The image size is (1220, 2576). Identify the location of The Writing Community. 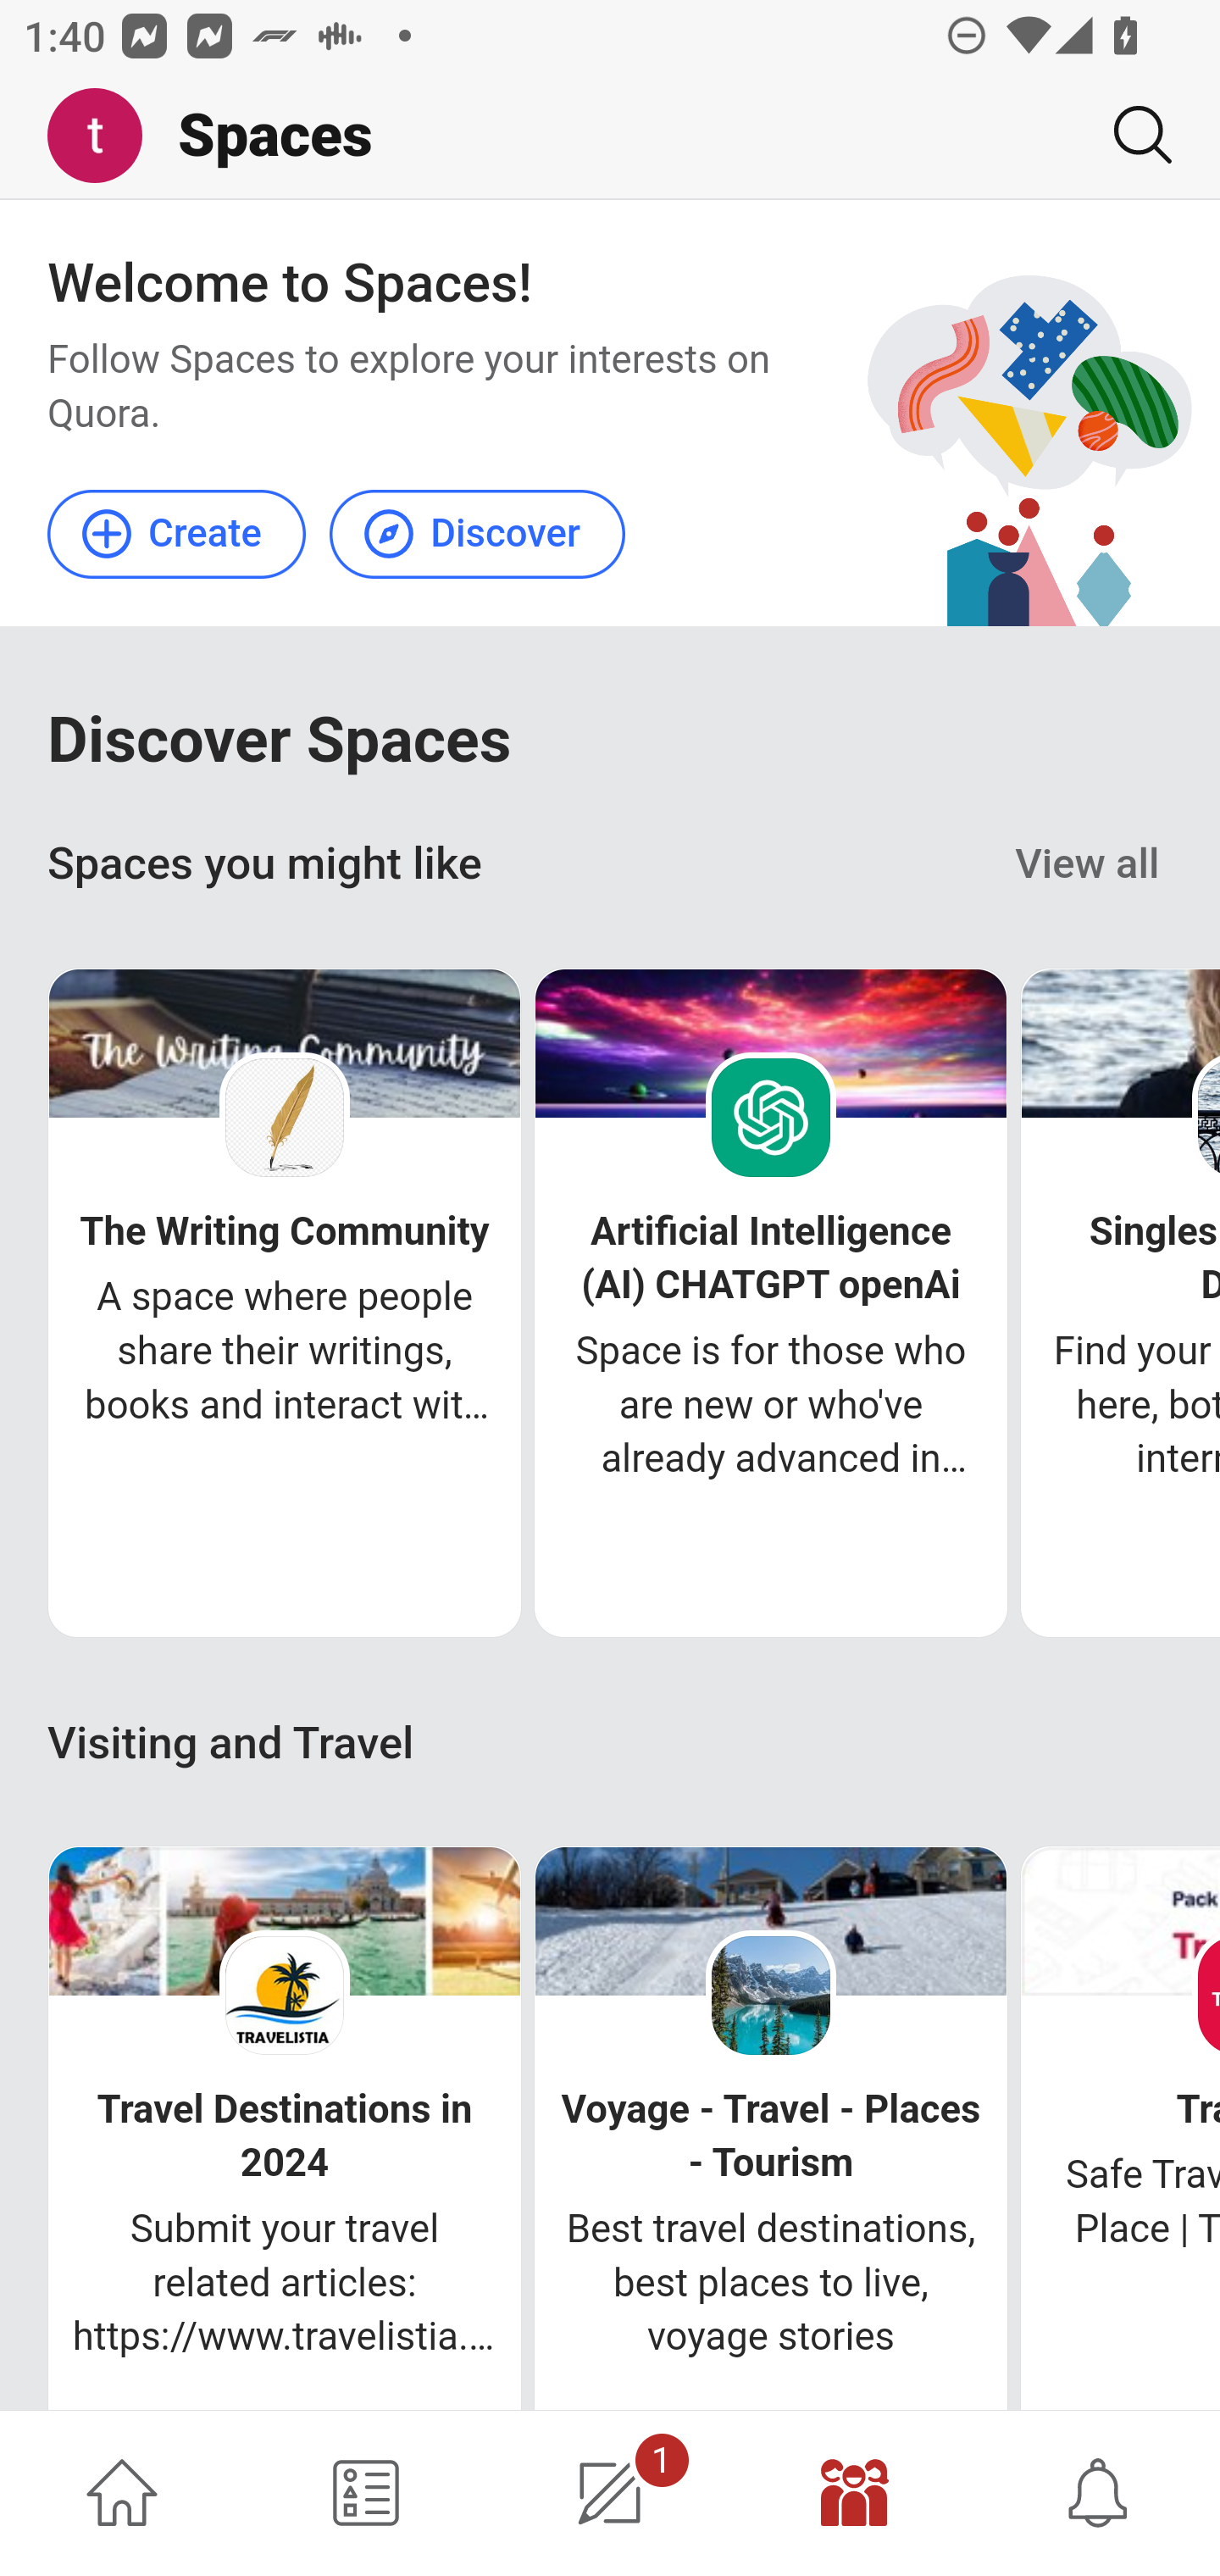
(284, 1232).